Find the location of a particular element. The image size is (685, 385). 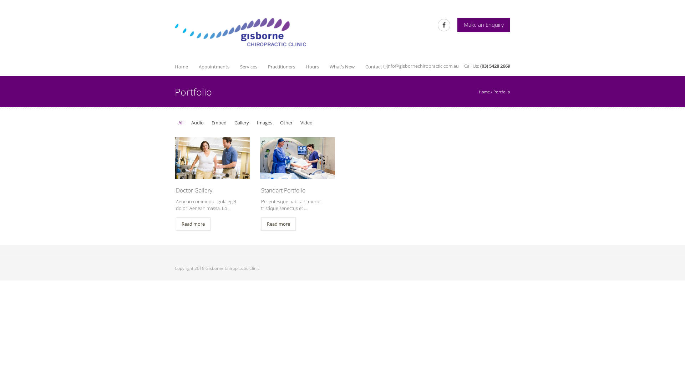

Hours is located at coordinates (313, 66).